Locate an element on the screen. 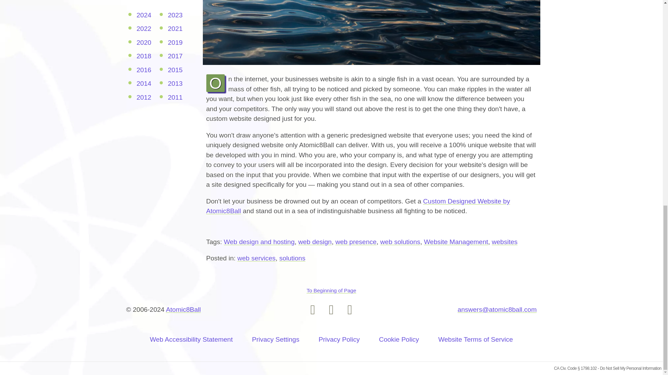 Image resolution: width=668 pixels, height=375 pixels. Web design and hosting is located at coordinates (259, 242).